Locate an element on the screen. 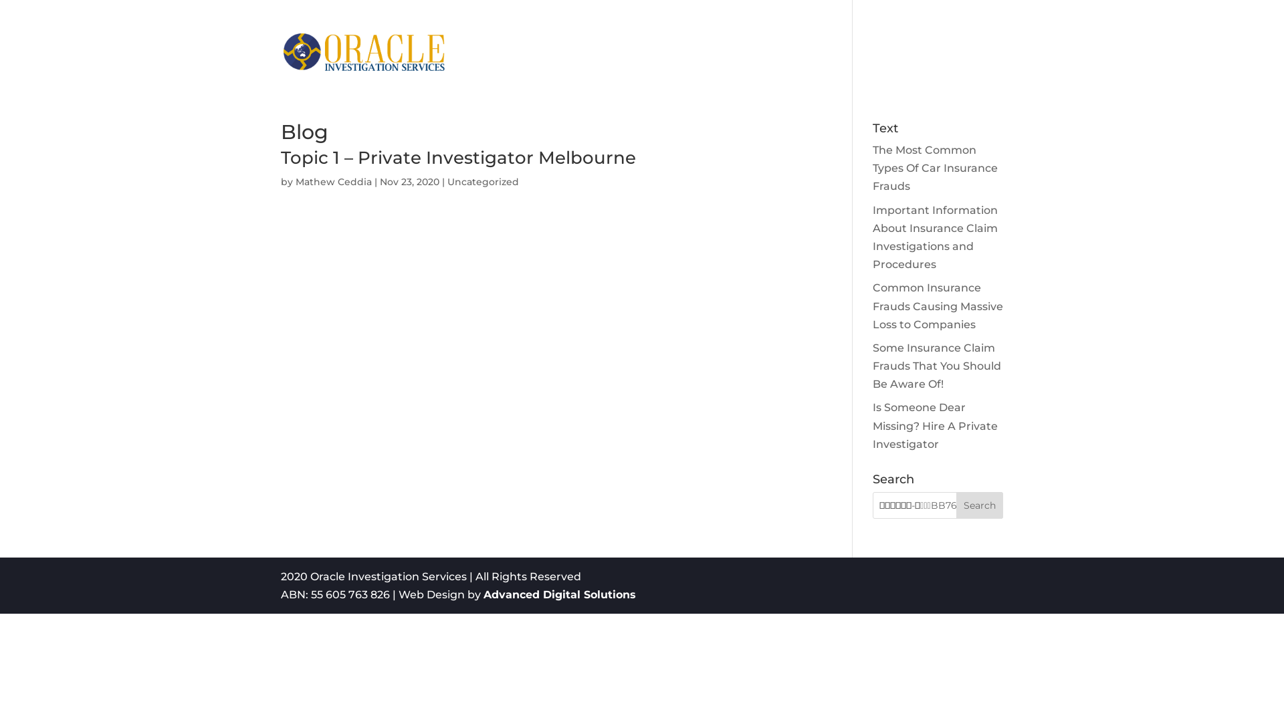 The height and width of the screenshot is (722, 1284). Search is located at coordinates (980, 505).